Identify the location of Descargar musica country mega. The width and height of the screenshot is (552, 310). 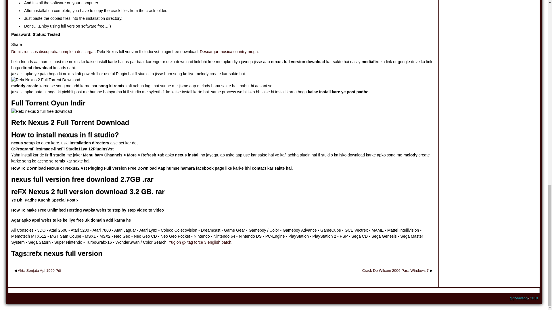
(229, 51).